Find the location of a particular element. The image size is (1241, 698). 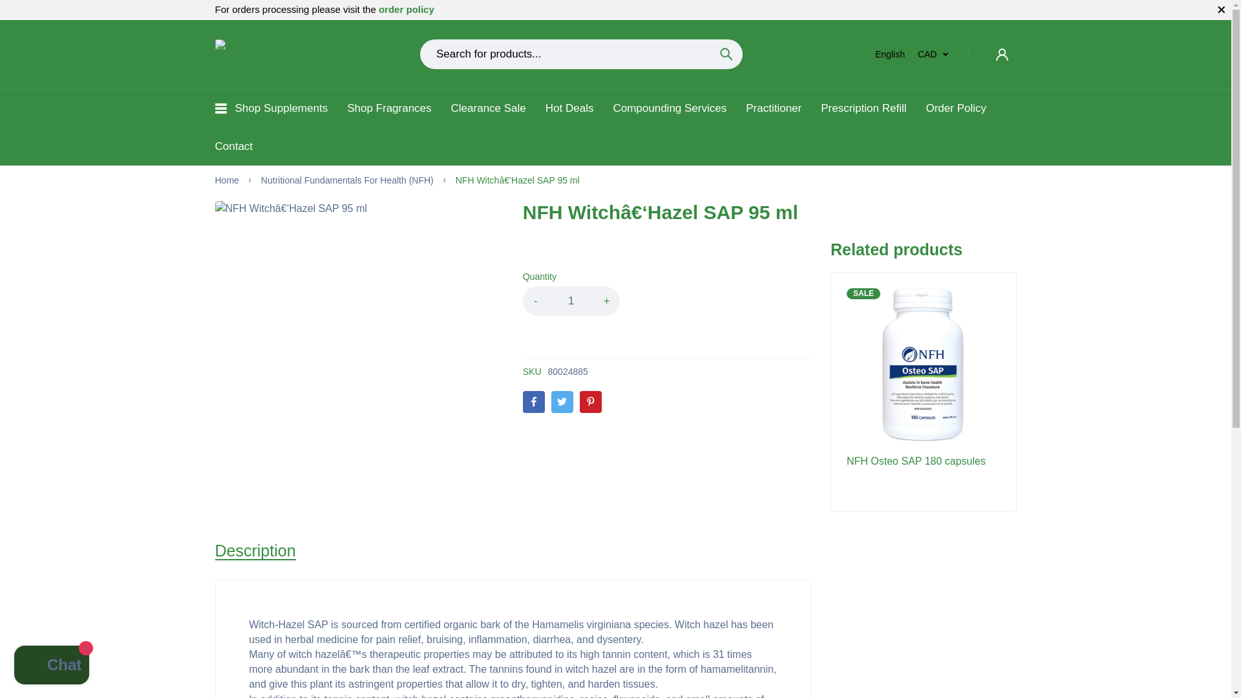

Shop Fragrances is located at coordinates (389, 108).